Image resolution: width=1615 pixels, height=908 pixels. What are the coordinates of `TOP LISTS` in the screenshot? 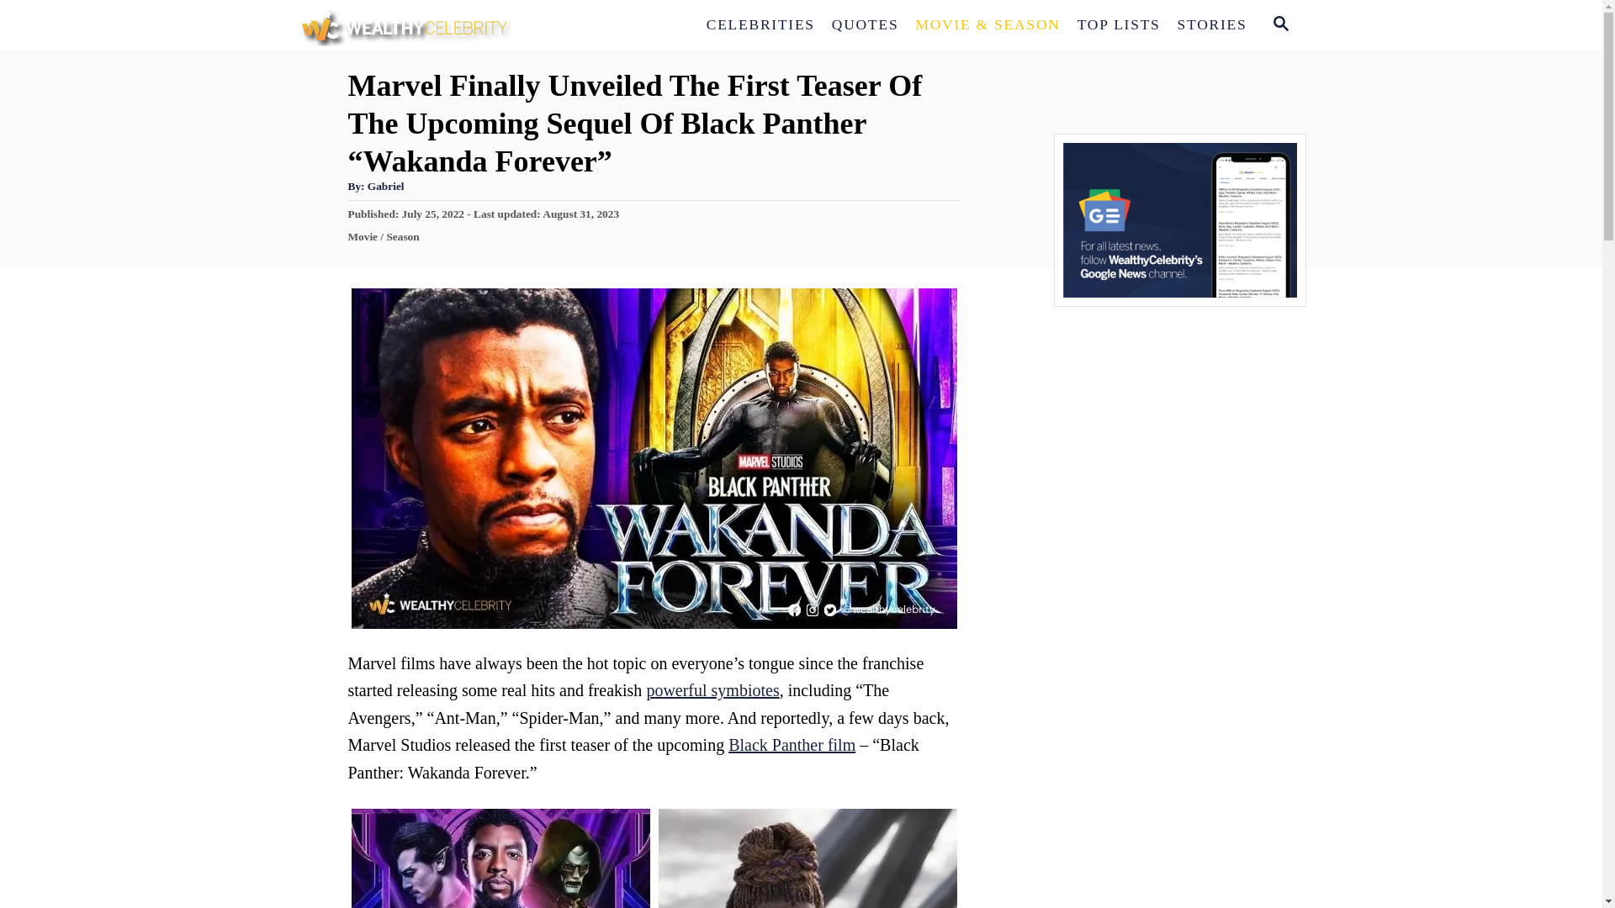 It's located at (1119, 24).